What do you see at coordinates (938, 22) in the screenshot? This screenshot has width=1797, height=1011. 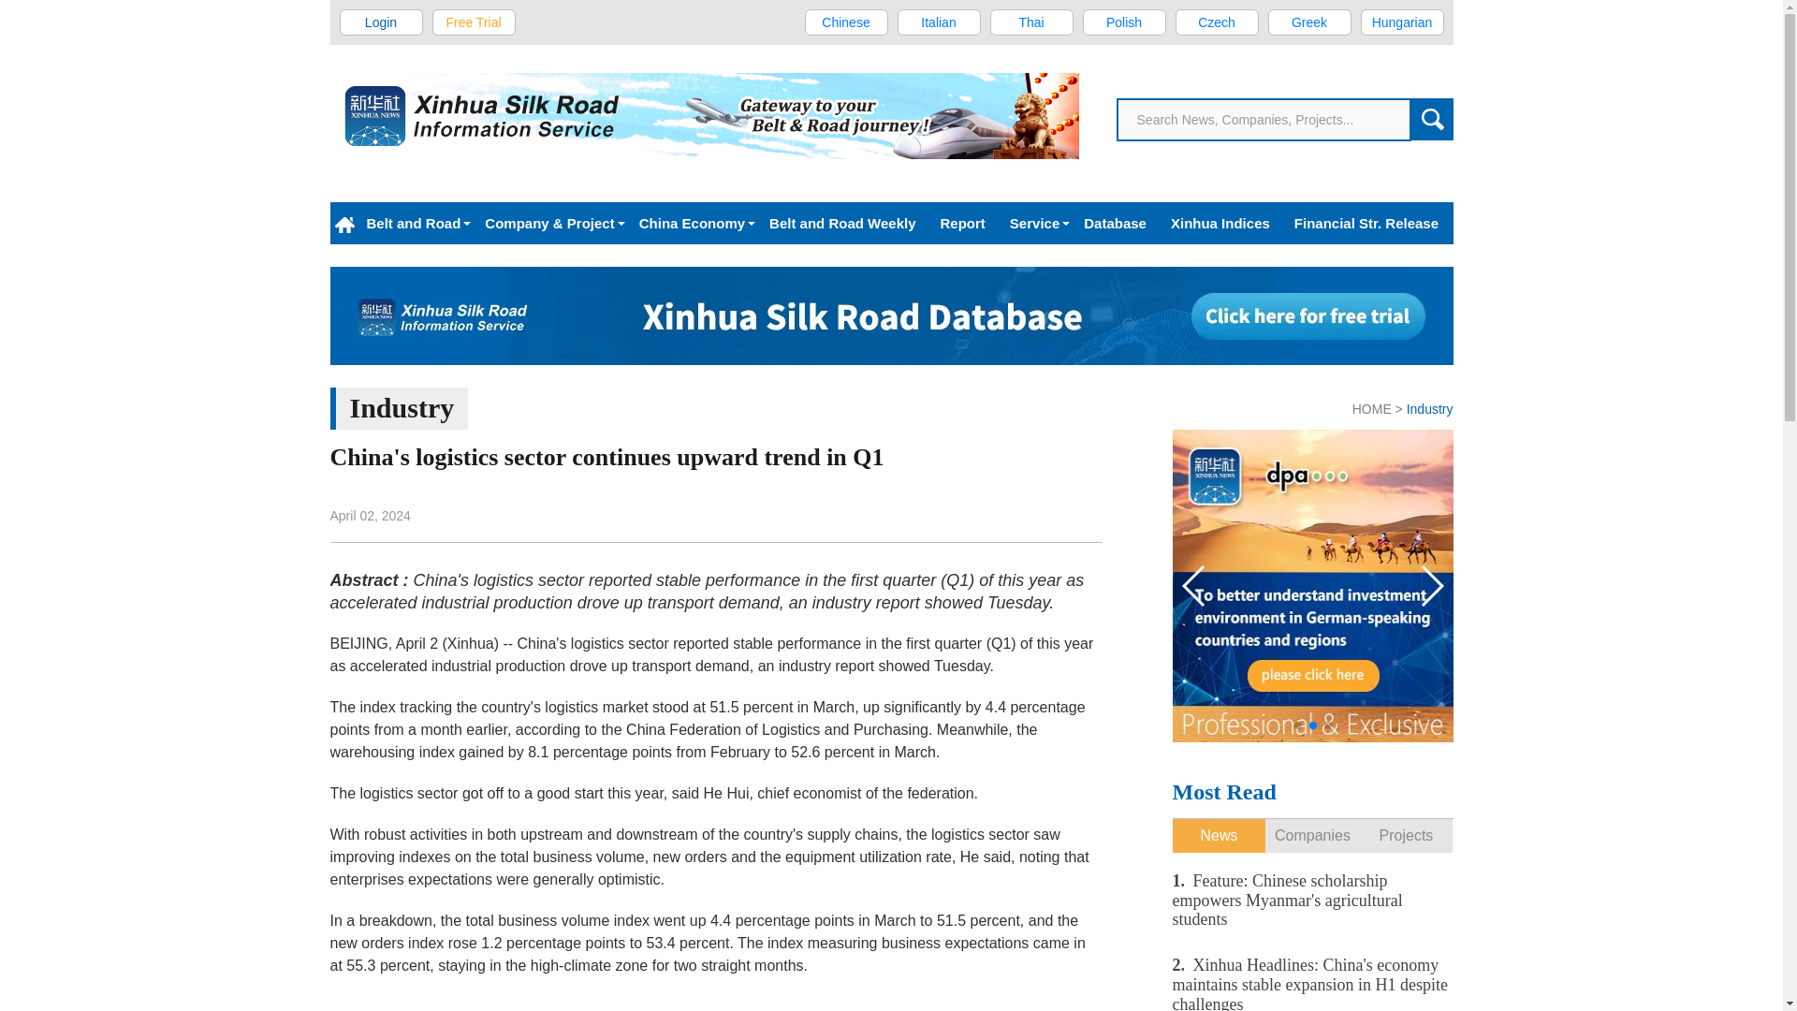 I see `Italian` at bounding box center [938, 22].